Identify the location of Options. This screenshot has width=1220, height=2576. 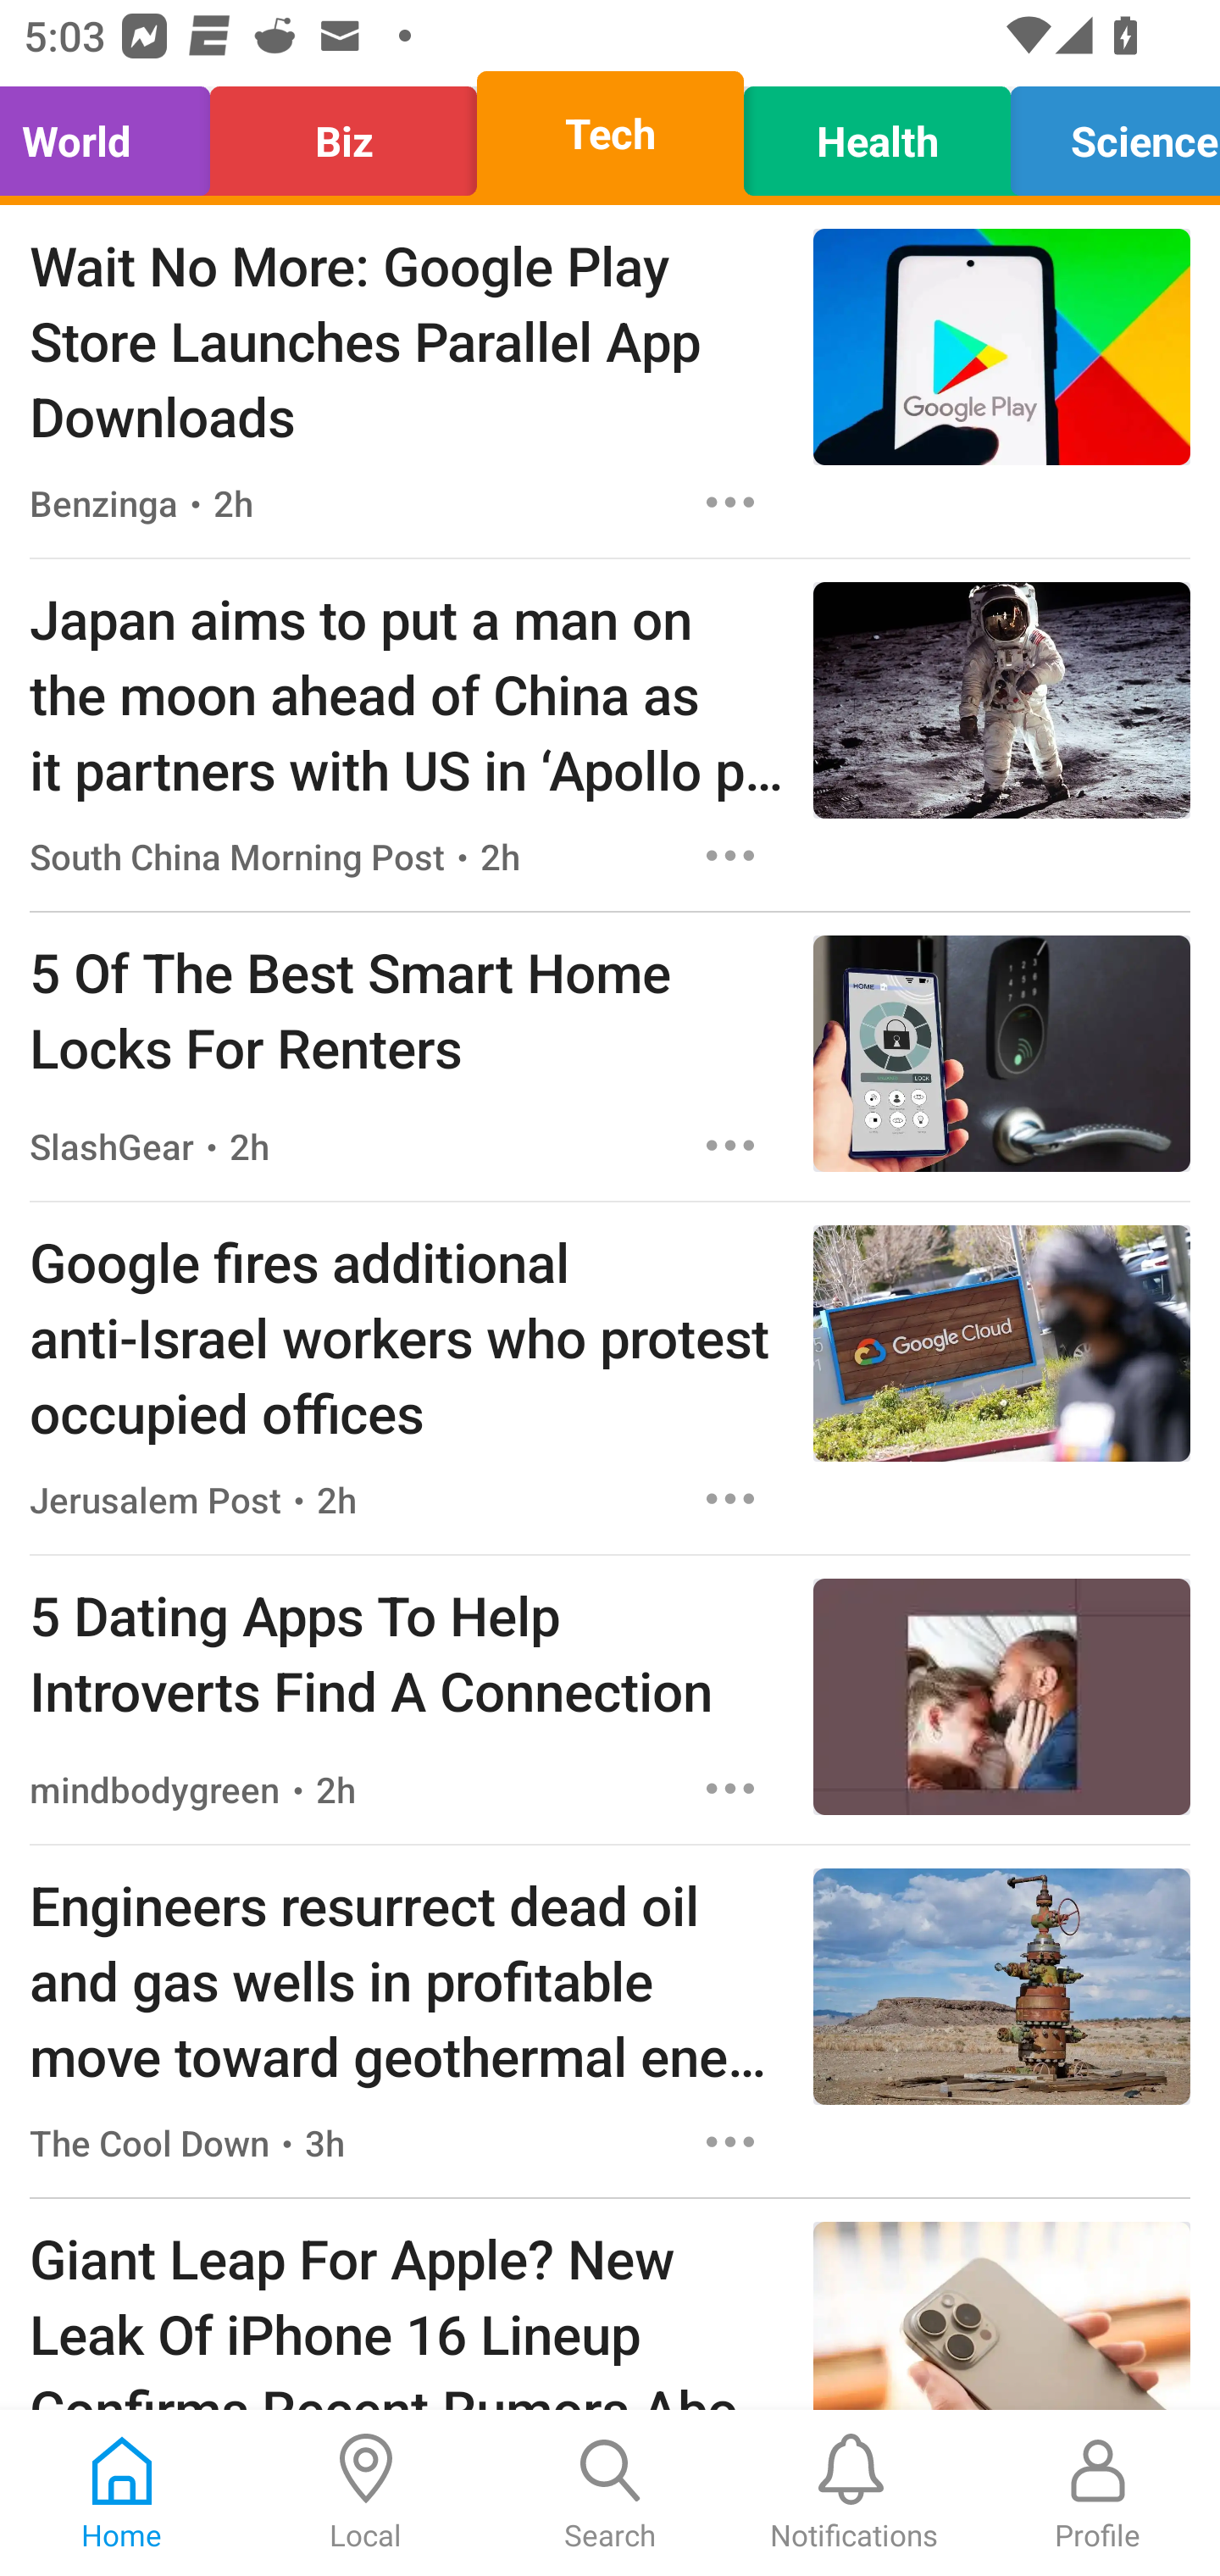
(730, 2141).